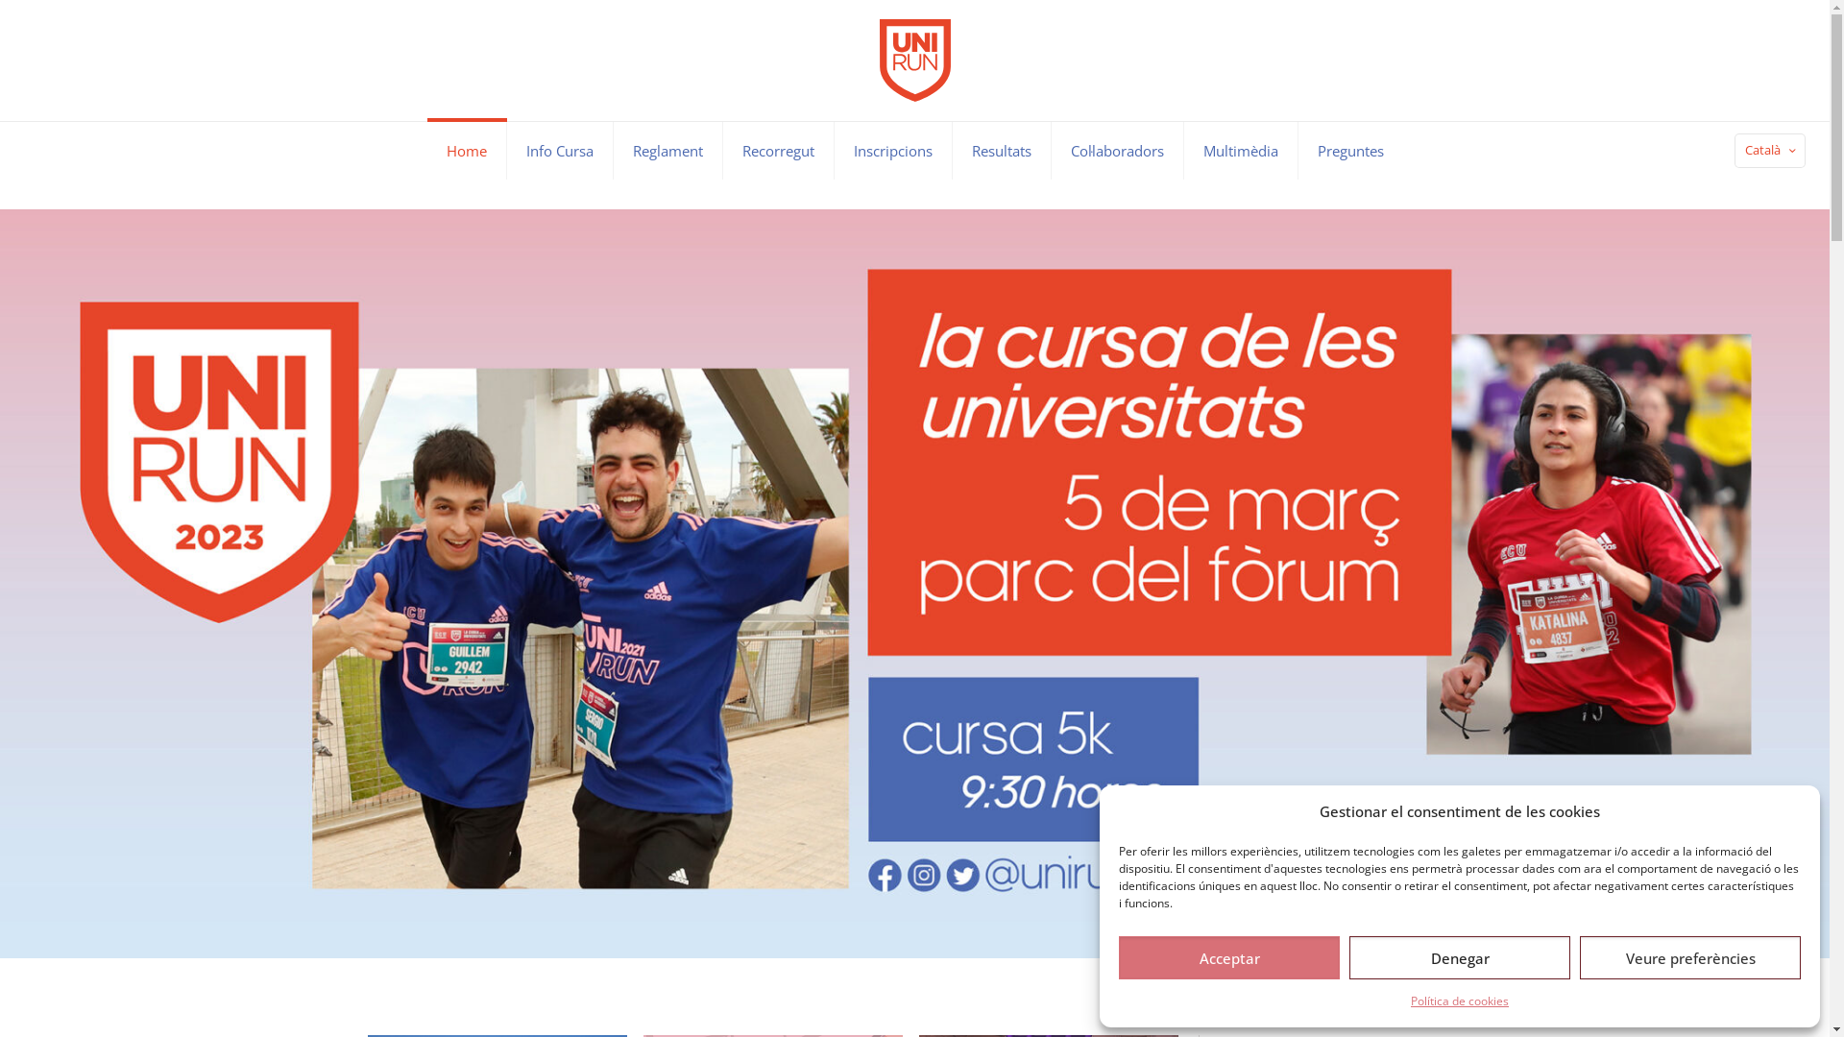 The image size is (1844, 1037). Describe the element at coordinates (915, 60) in the screenshot. I see `UNIRUN` at that location.